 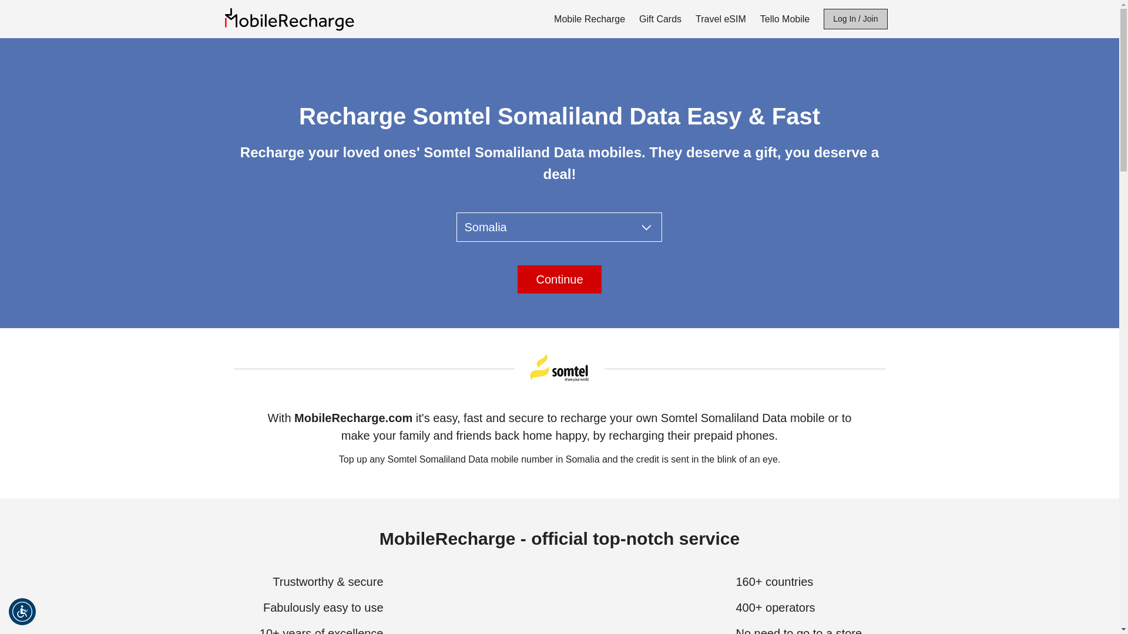 I want to click on Continue, so click(x=559, y=279).